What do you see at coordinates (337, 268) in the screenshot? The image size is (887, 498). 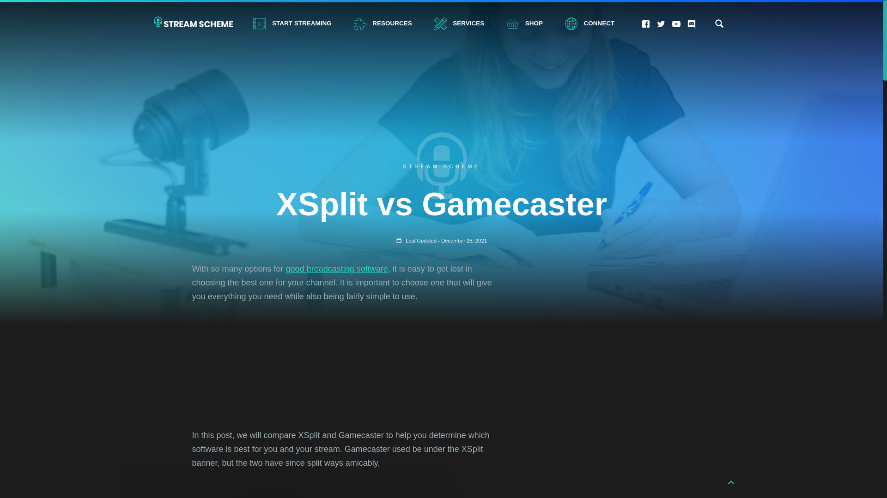 I see `PUZZLE` at bounding box center [337, 268].